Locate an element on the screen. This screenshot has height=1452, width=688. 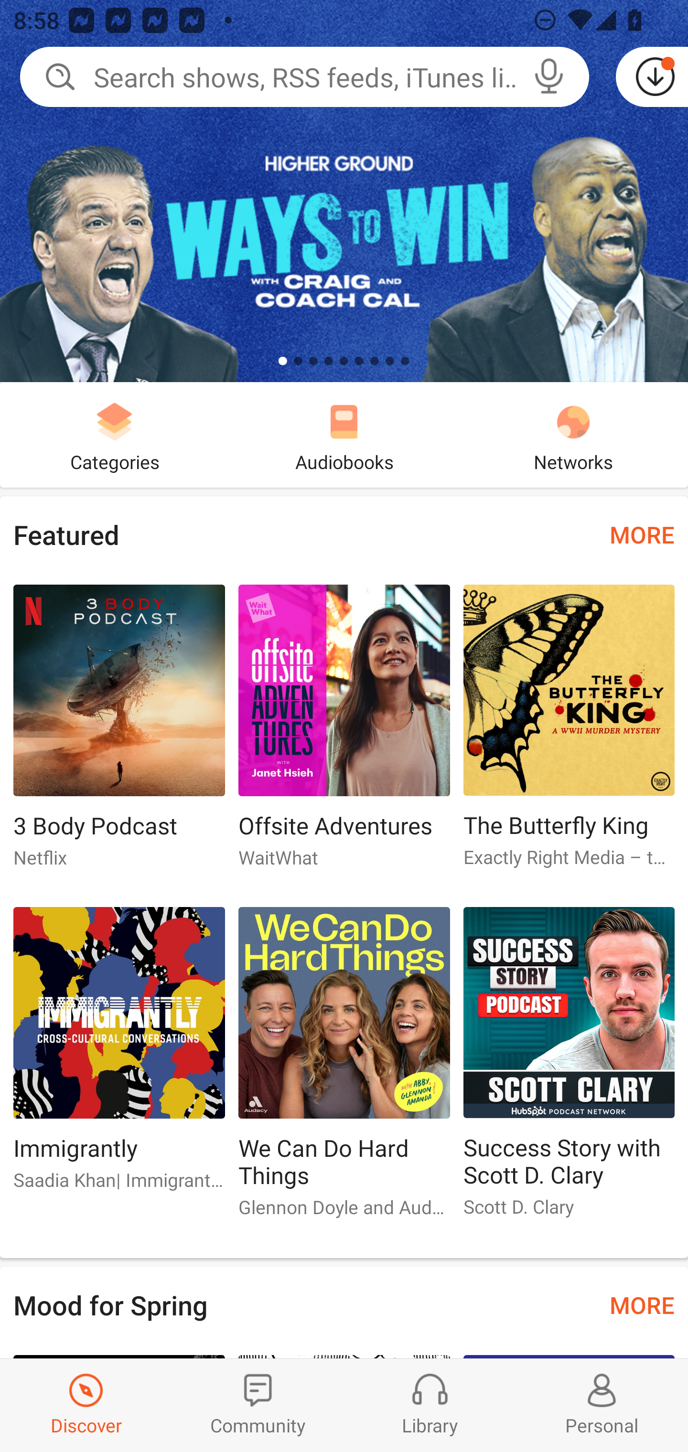
Discover is located at coordinates (86, 1405).